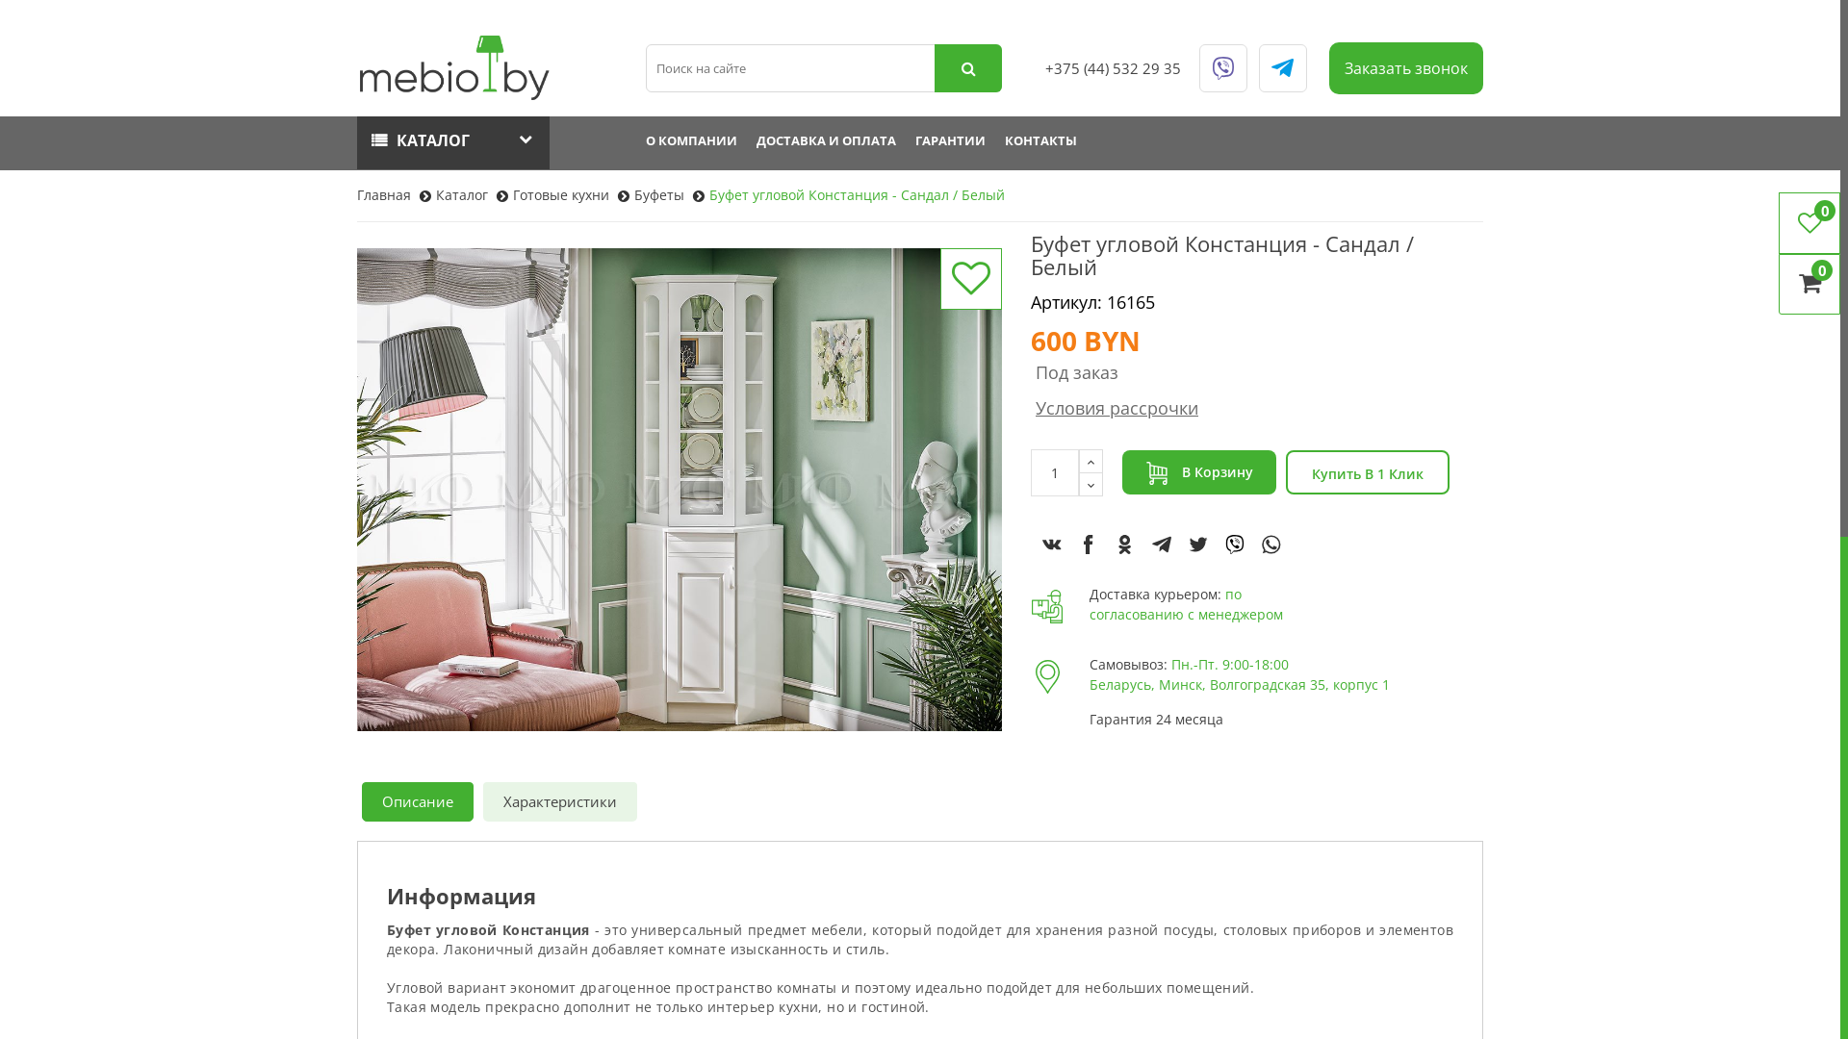 The width and height of the screenshot is (1848, 1039). What do you see at coordinates (1809, 223) in the screenshot?
I see `0` at bounding box center [1809, 223].